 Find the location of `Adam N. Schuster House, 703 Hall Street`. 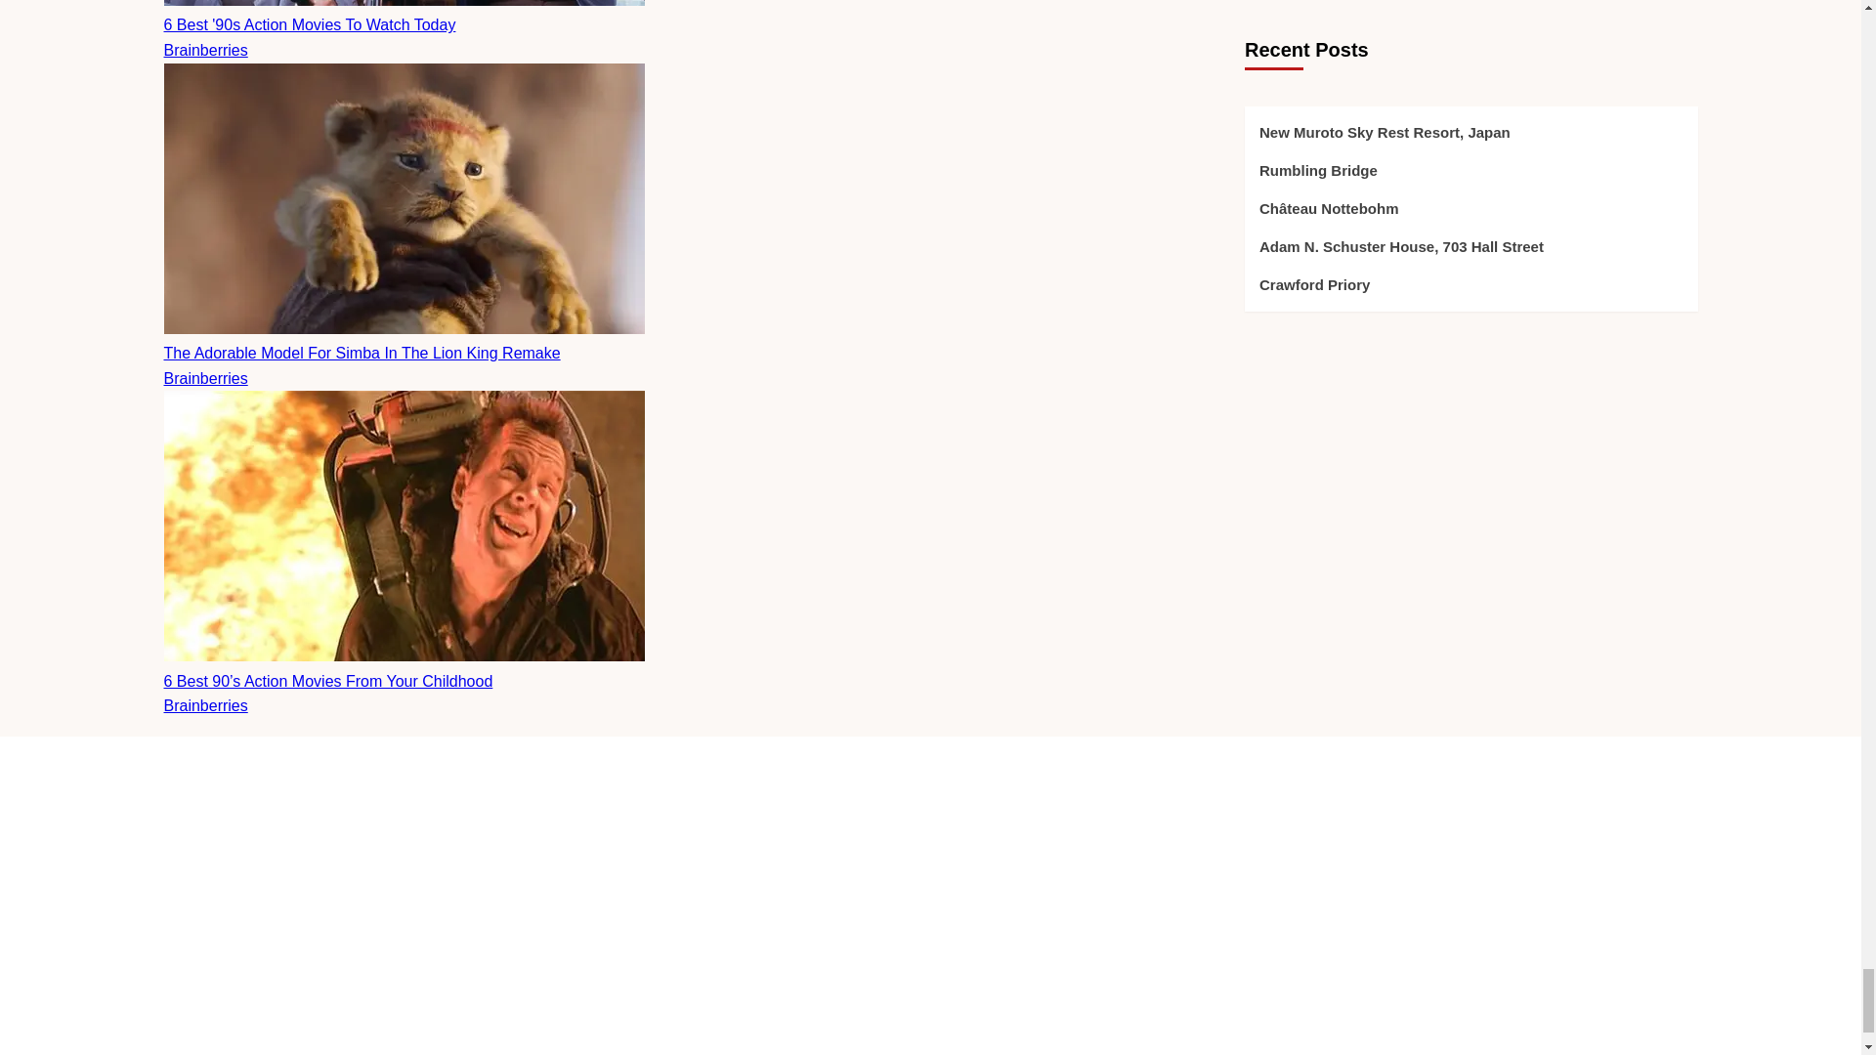

Adam N. Schuster House, 703 Hall Street is located at coordinates (930, 1021).